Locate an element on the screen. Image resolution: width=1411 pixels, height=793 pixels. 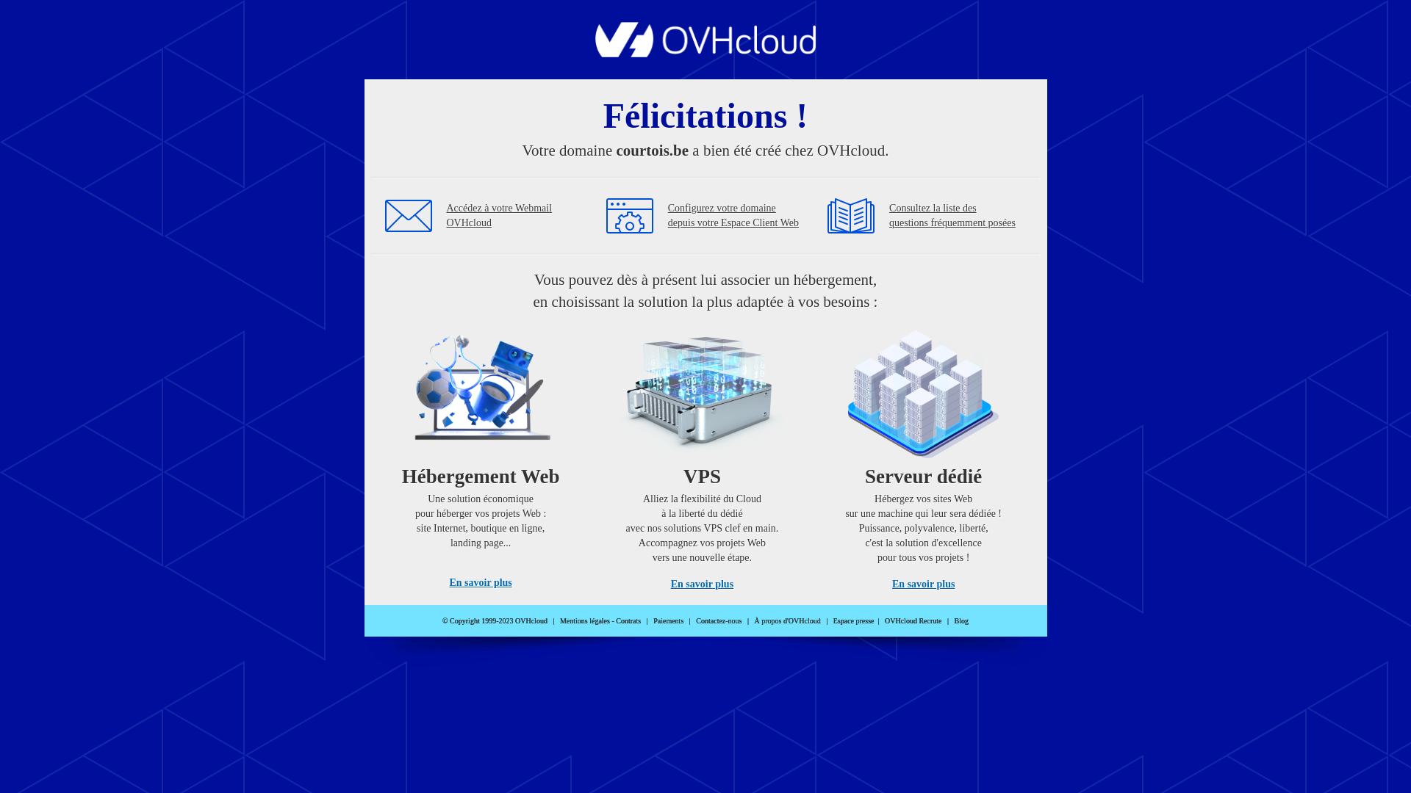
OVHcloud Recrute is located at coordinates (913, 621).